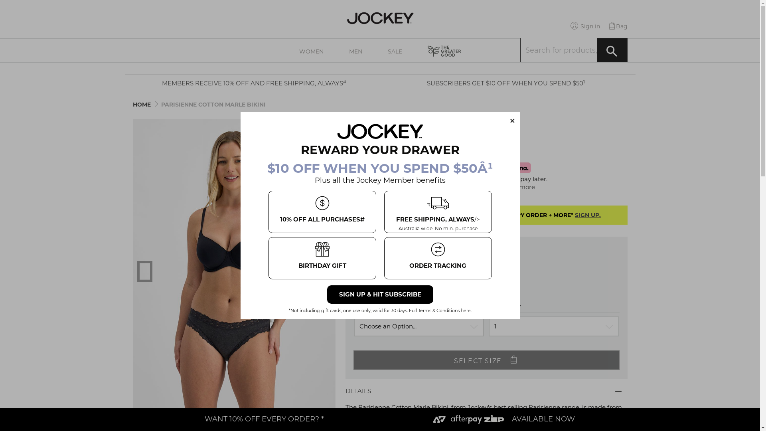 This screenshot has width=766, height=431. Describe the element at coordinates (588, 215) in the screenshot. I see `SIGN UP.` at that location.